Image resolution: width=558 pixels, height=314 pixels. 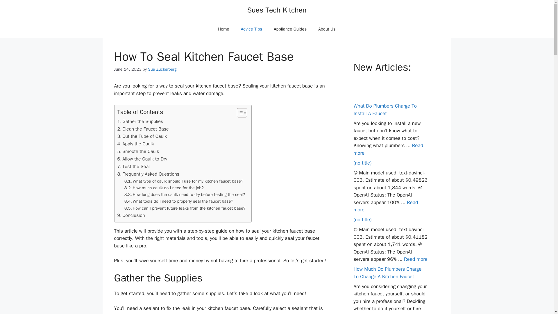 What do you see at coordinates (162, 69) in the screenshot?
I see `Sue Zuckerberg` at bounding box center [162, 69].